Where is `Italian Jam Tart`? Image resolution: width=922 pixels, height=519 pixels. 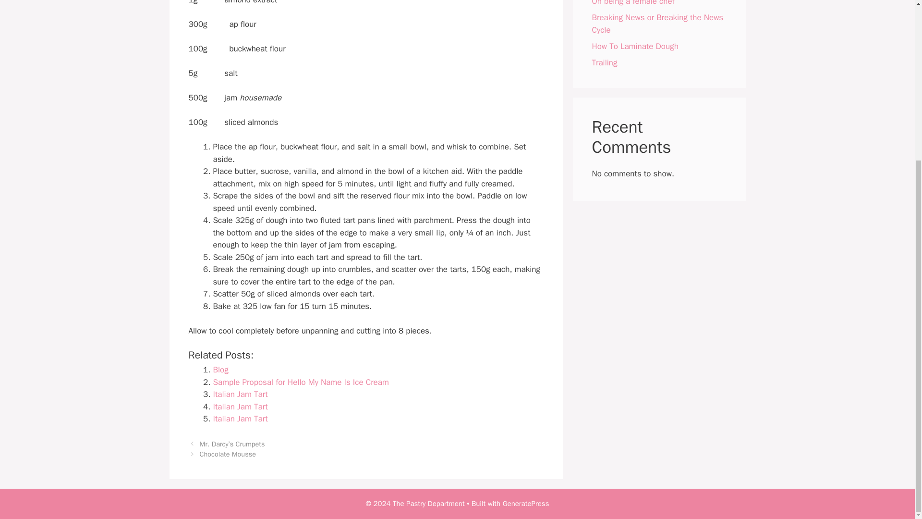
Italian Jam Tart is located at coordinates (240, 394).